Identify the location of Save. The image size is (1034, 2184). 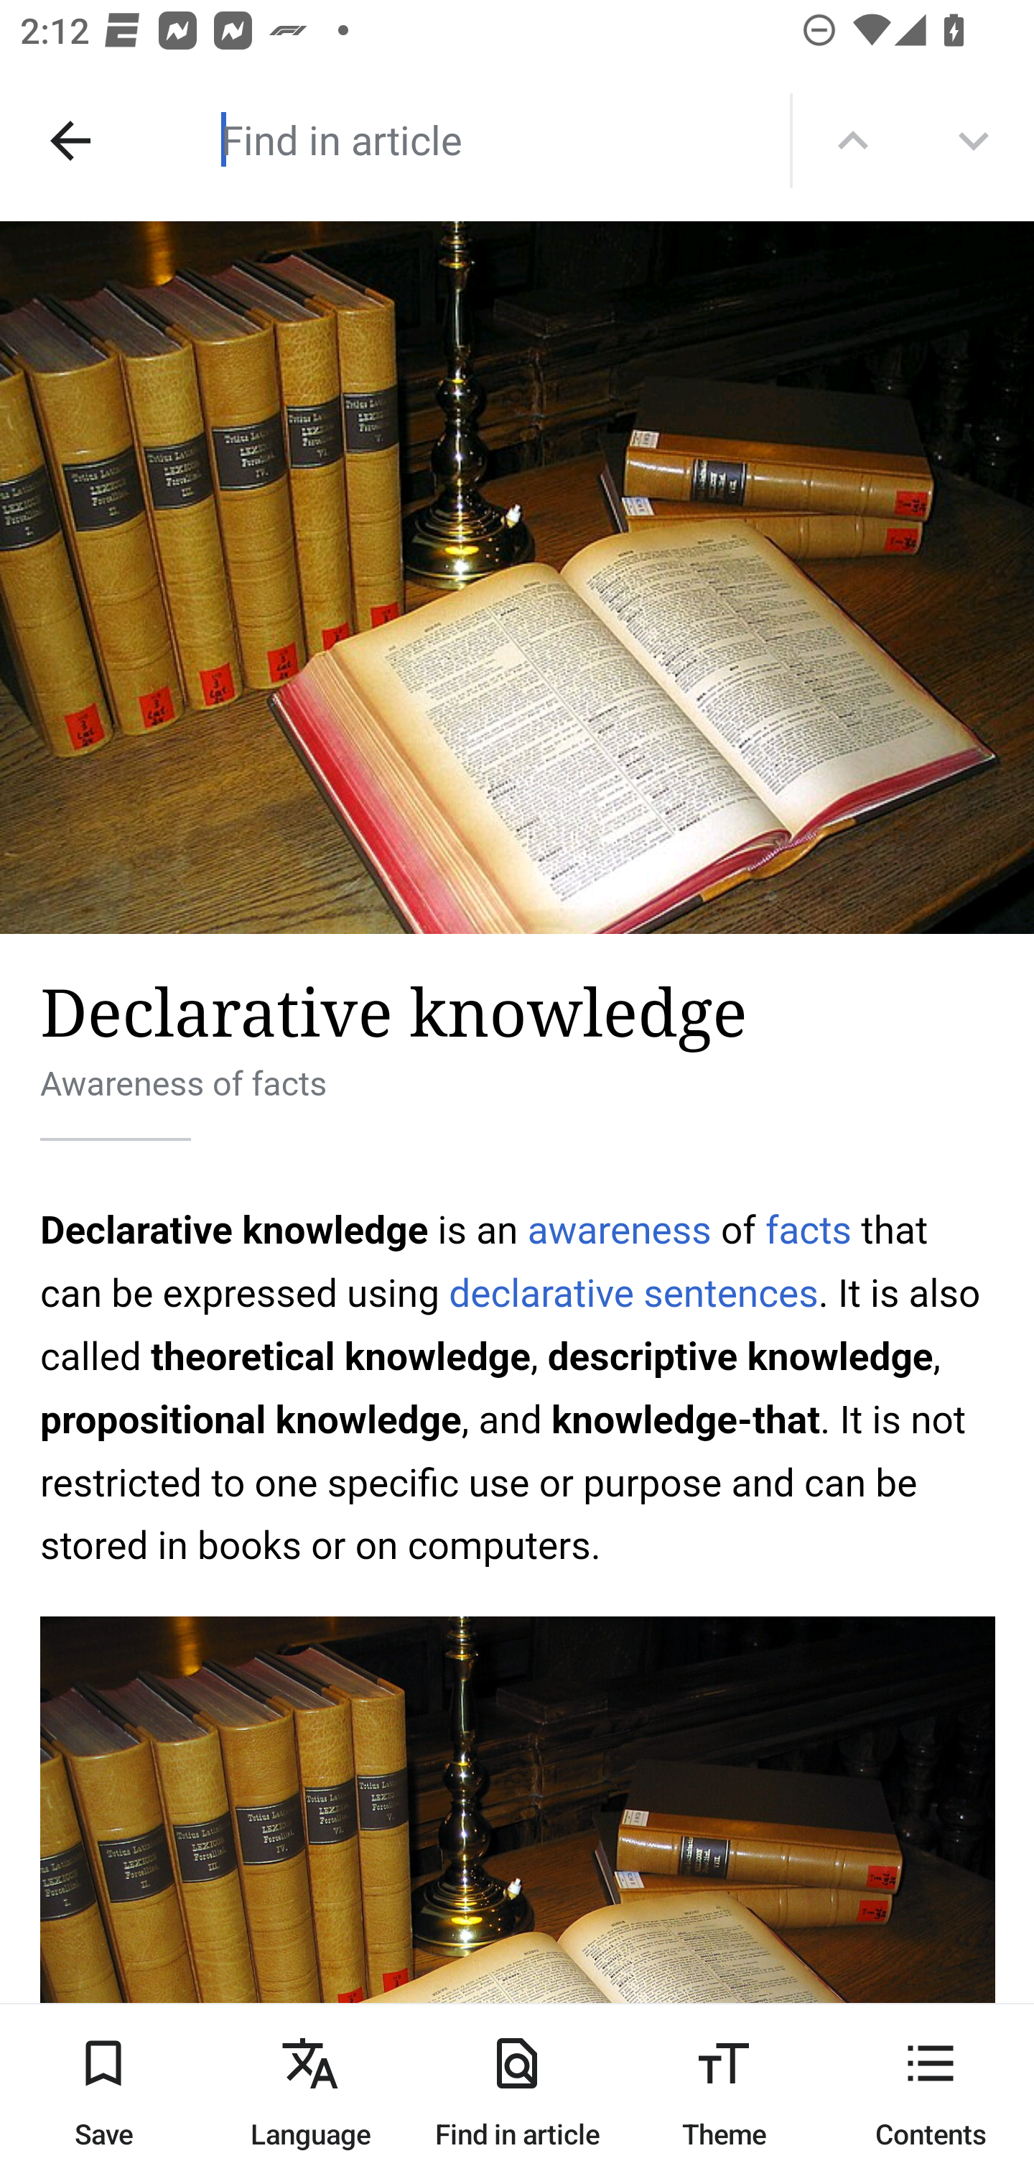
(103, 2093).